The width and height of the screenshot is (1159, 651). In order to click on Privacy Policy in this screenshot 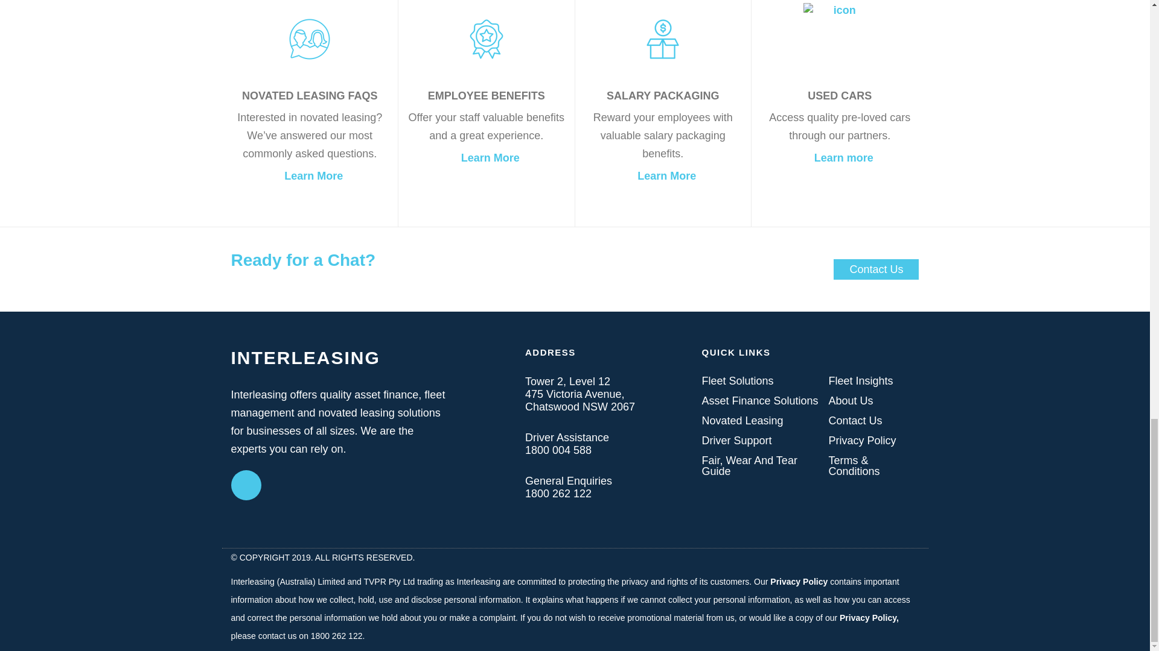, I will do `click(862, 440)`.